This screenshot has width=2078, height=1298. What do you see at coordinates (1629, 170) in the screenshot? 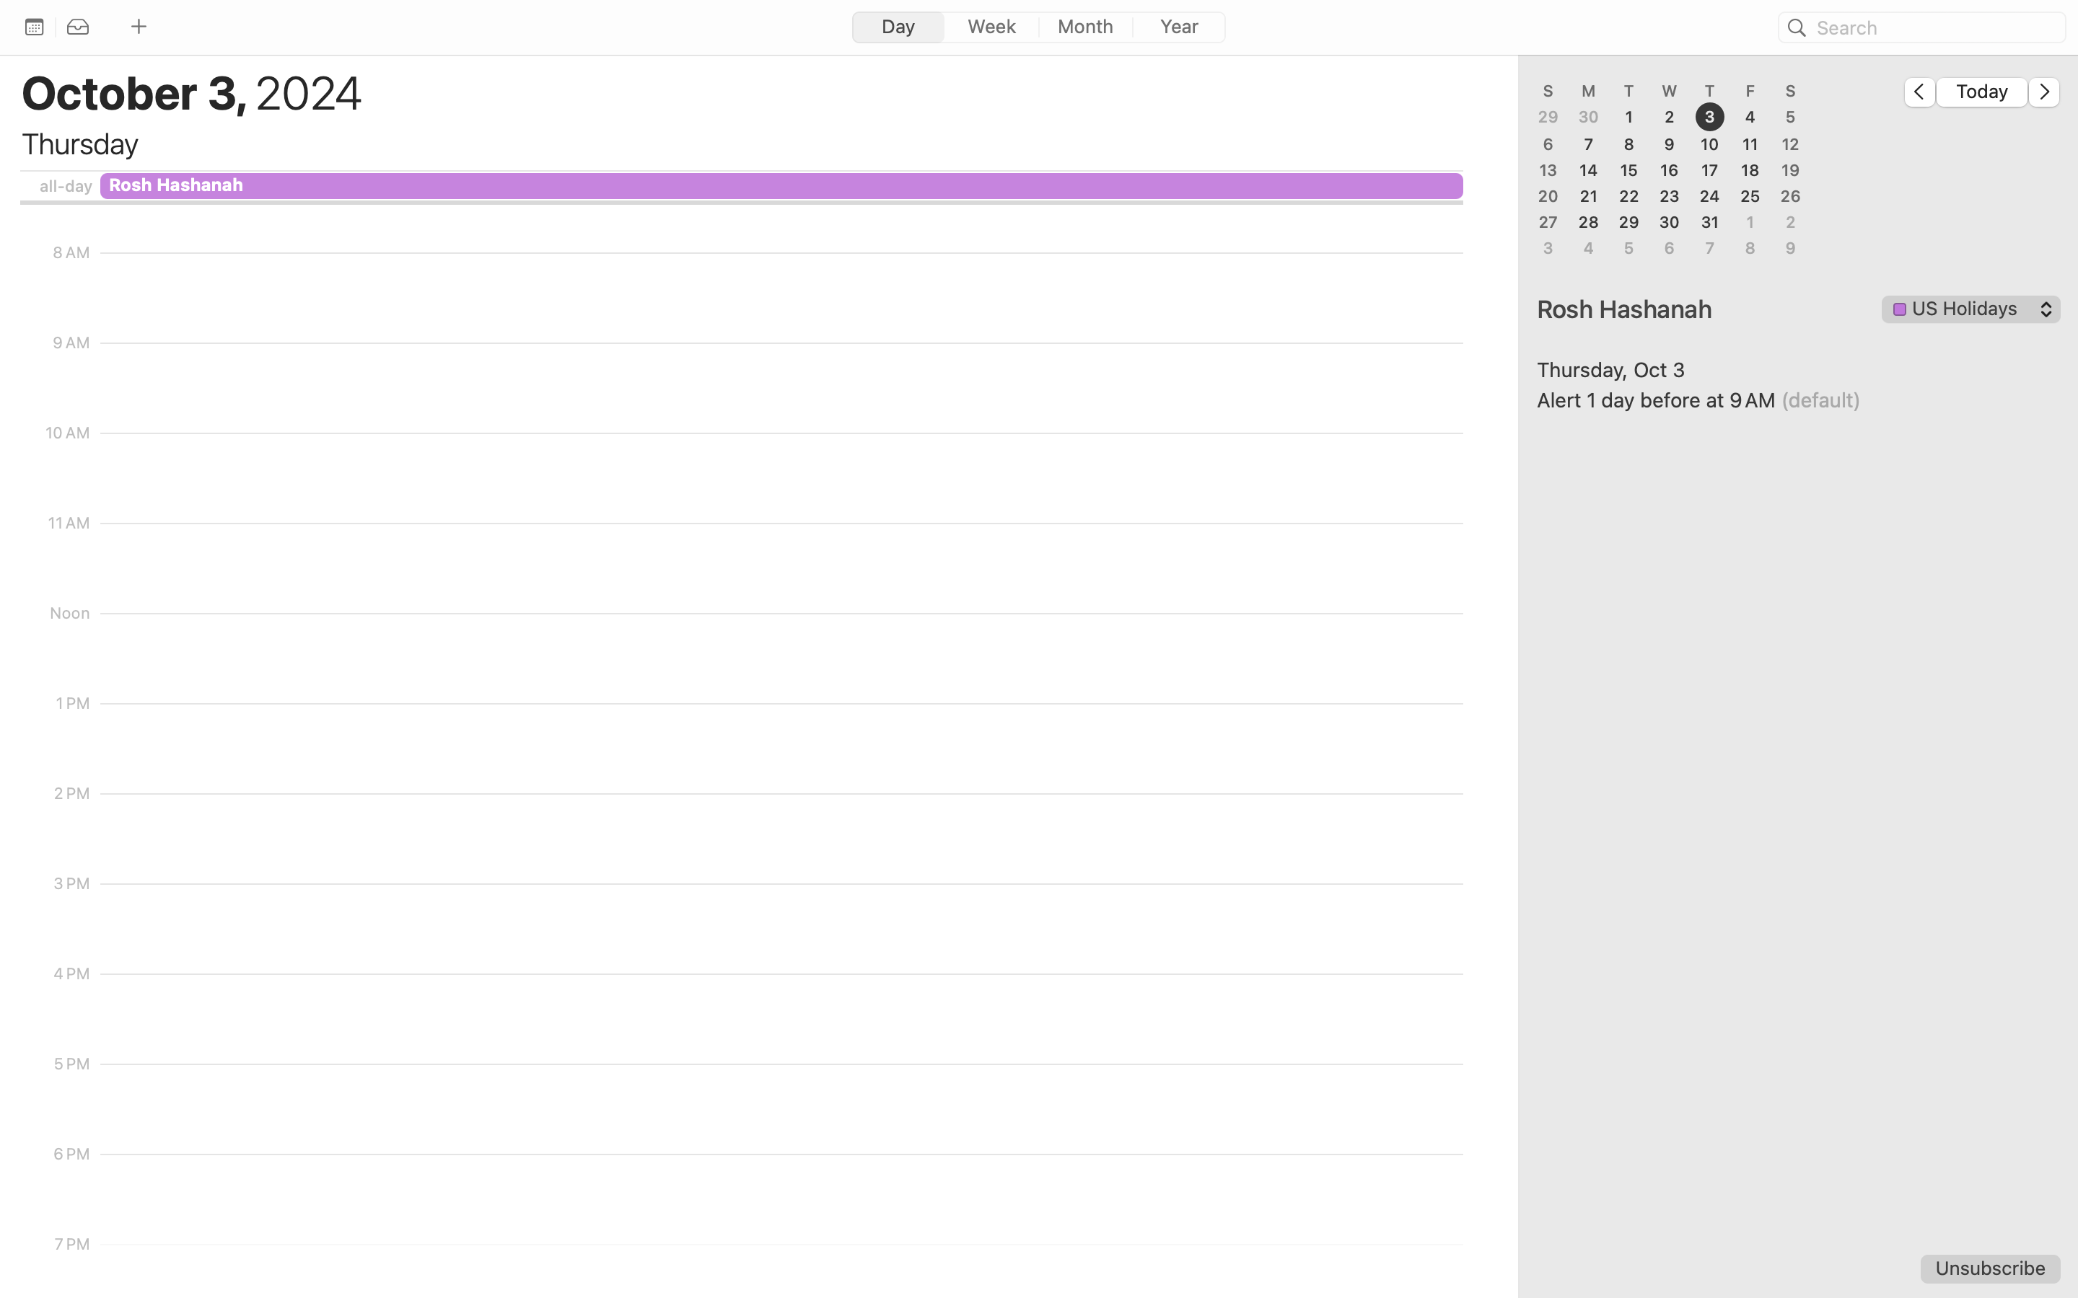
I see `15` at bounding box center [1629, 170].